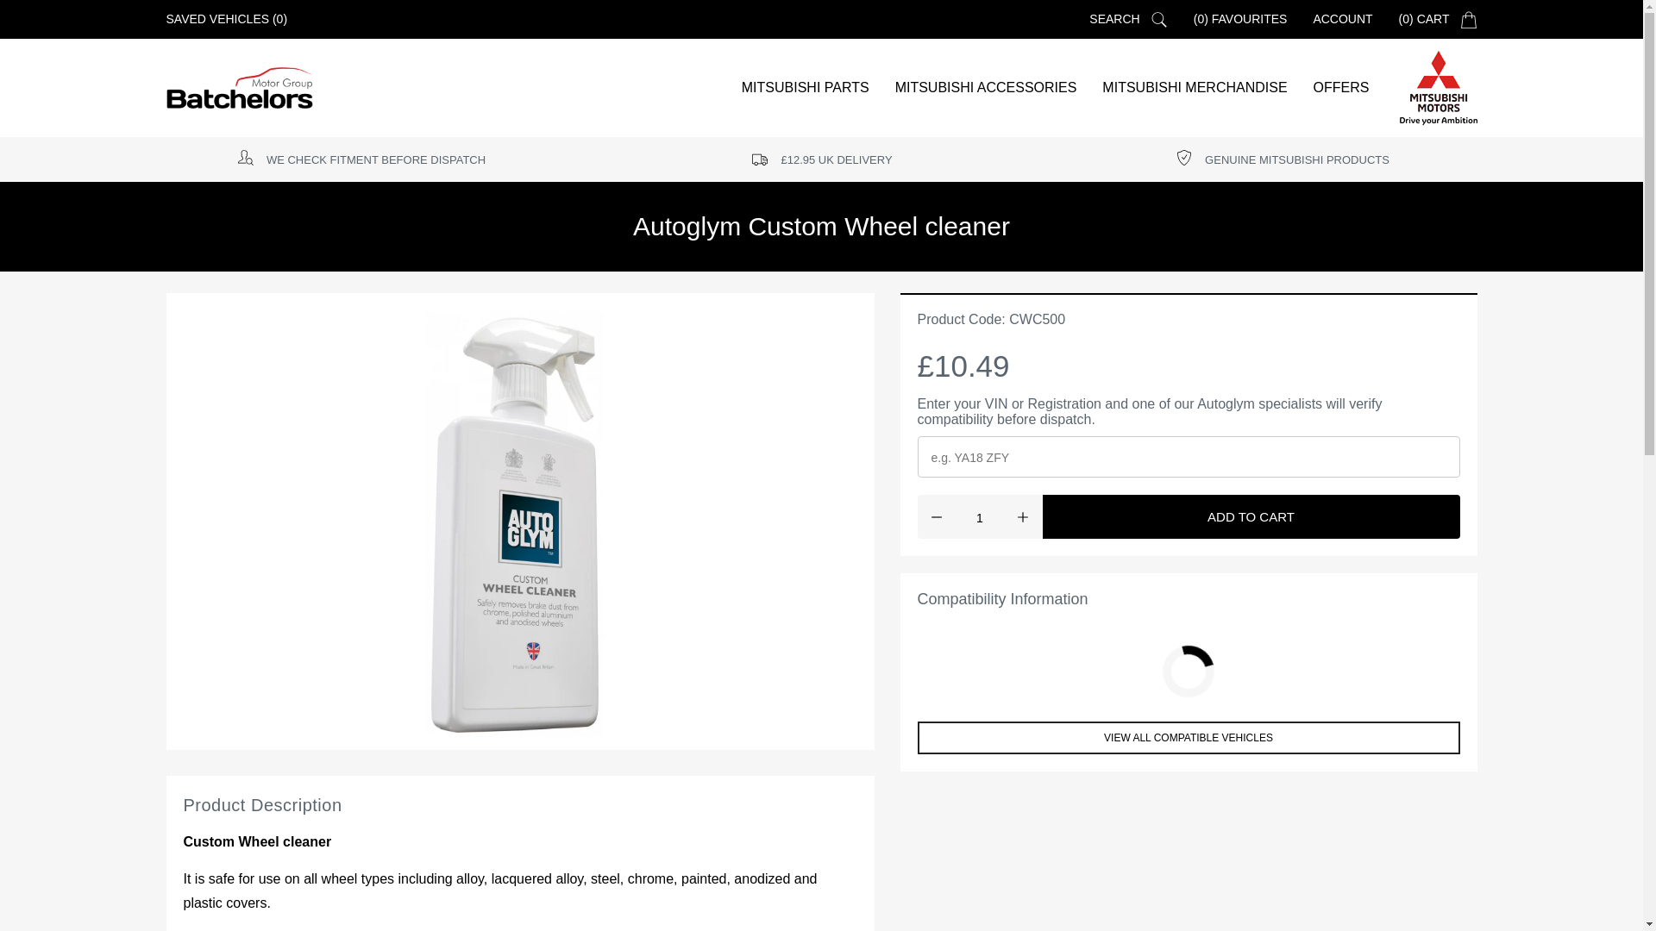  Describe the element at coordinates (1342, 19) in the screenshot. I see `ACCOUNT` at that location.